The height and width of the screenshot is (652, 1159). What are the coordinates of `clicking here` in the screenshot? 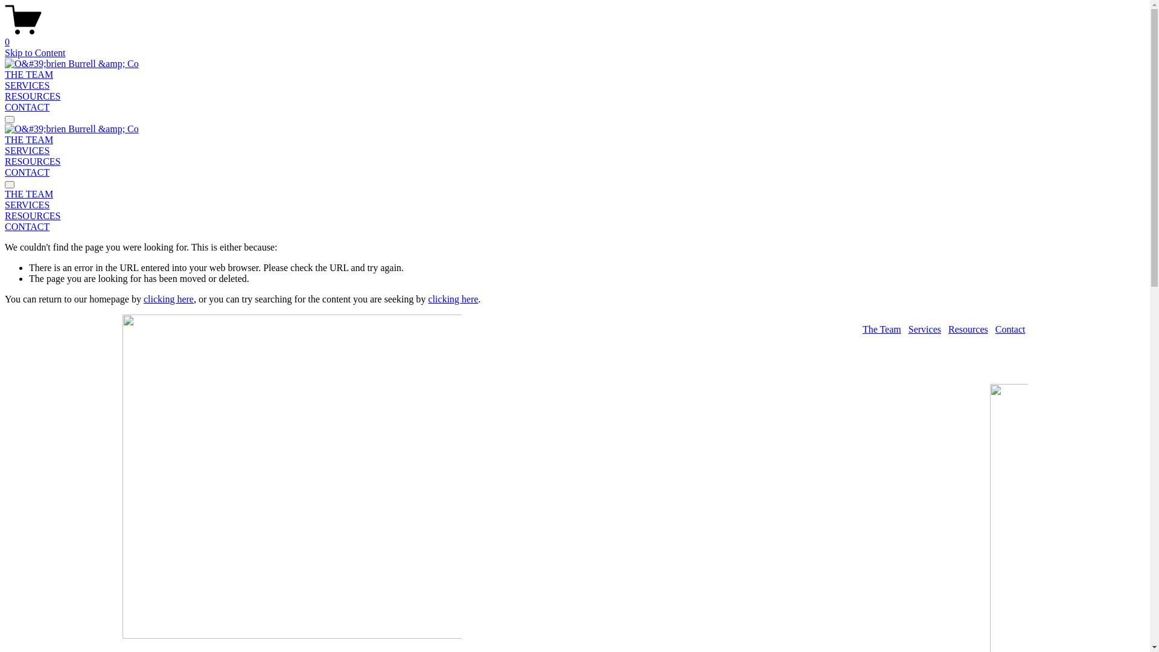 It's located at (169, 299).